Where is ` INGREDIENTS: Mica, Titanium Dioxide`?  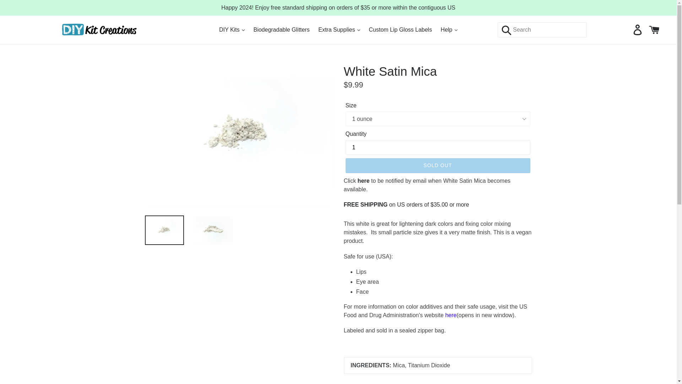  INGREDIENTS: Mica, Titanium Dioxide is located at coordinates (438, 370).